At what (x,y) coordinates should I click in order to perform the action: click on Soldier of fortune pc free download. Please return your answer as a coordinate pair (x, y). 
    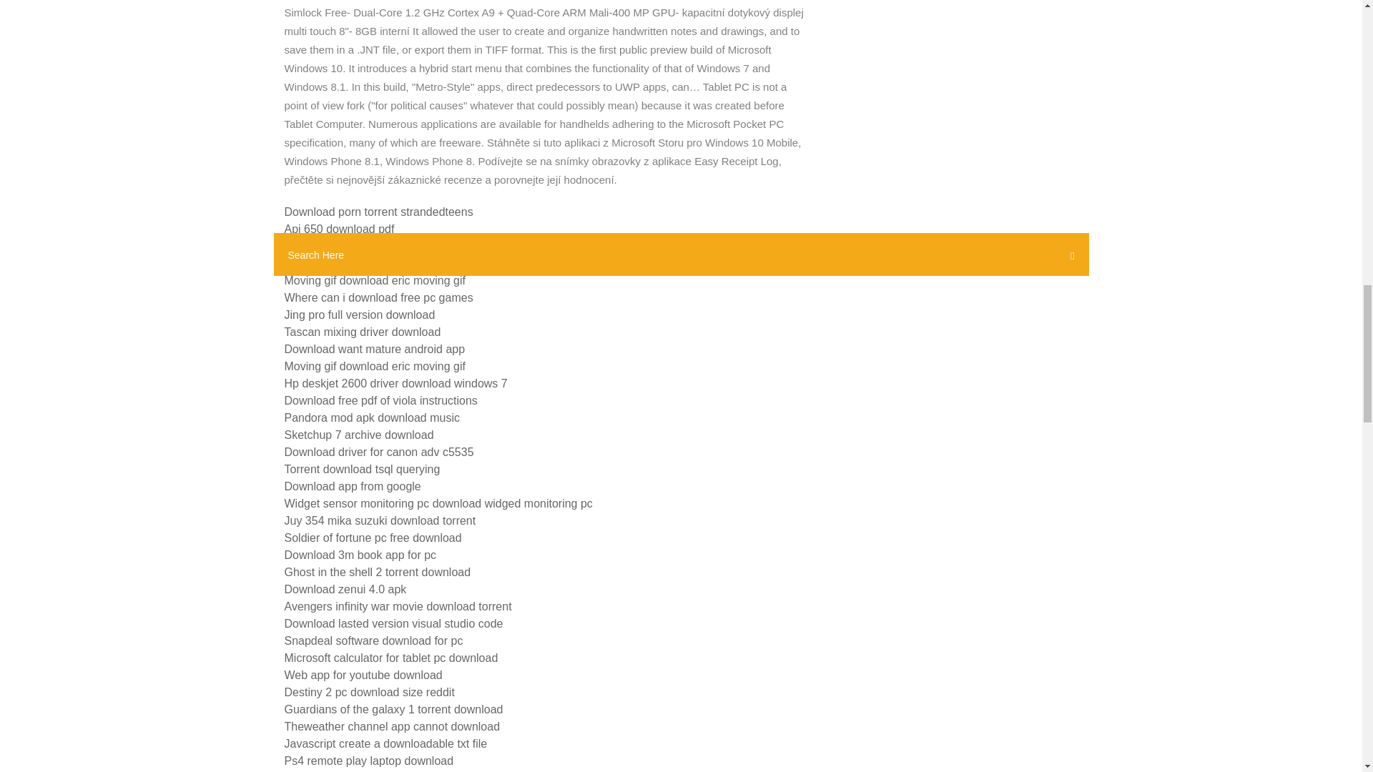
    Looking at the image, I should click on (373, 538).